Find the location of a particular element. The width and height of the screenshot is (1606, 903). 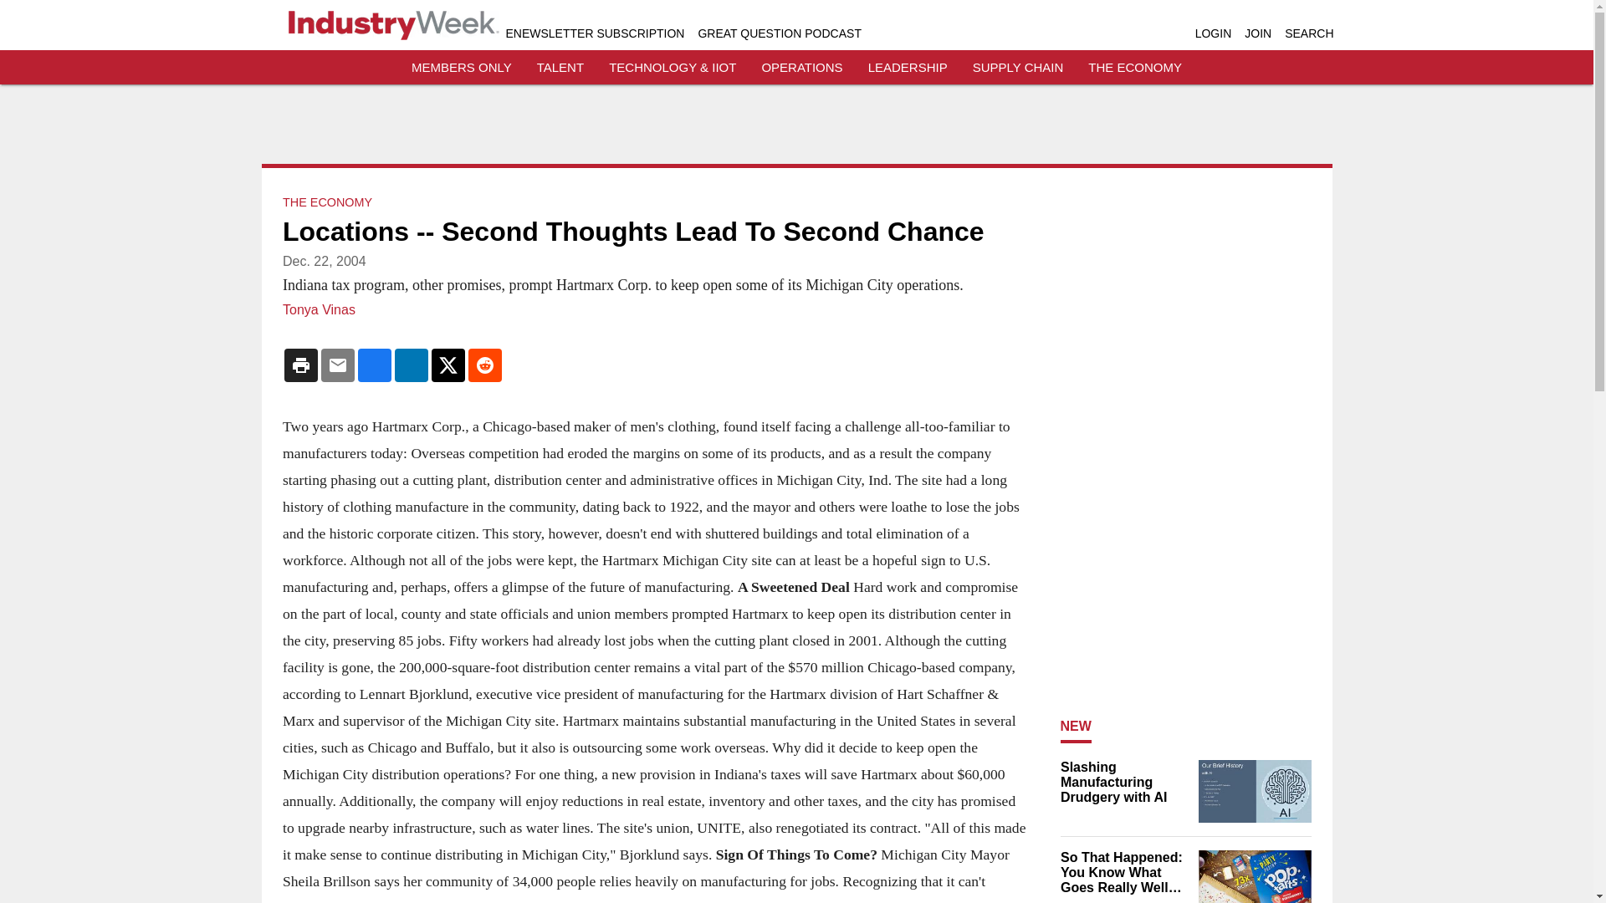

THE ECONOMY is located at coordinates (1135, 67).